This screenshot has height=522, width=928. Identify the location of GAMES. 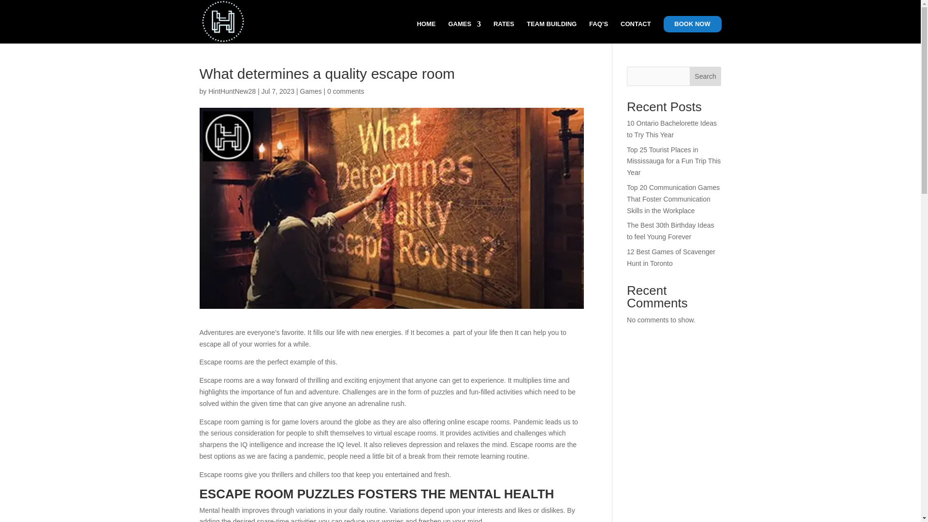
(464, 32).